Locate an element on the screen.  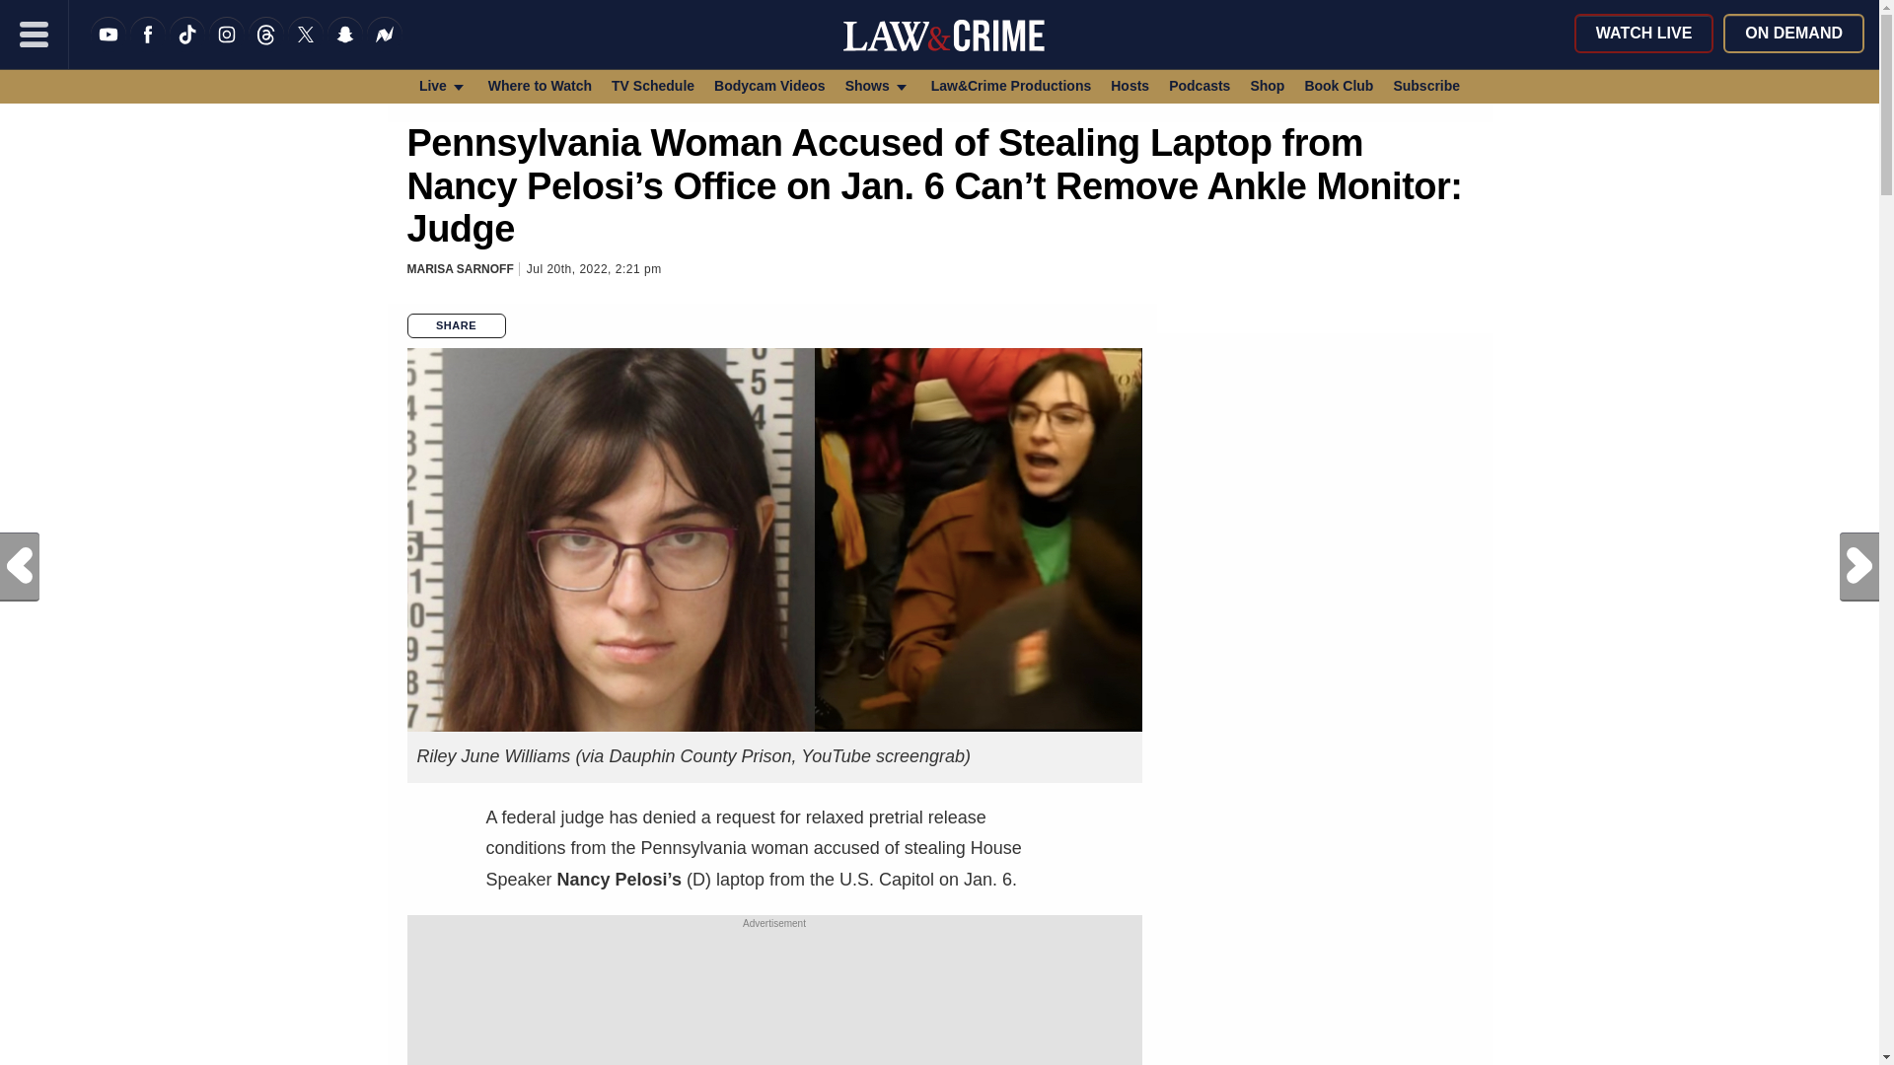
Posts by Marisa Sarnoff is located at coordinates (460, 268).